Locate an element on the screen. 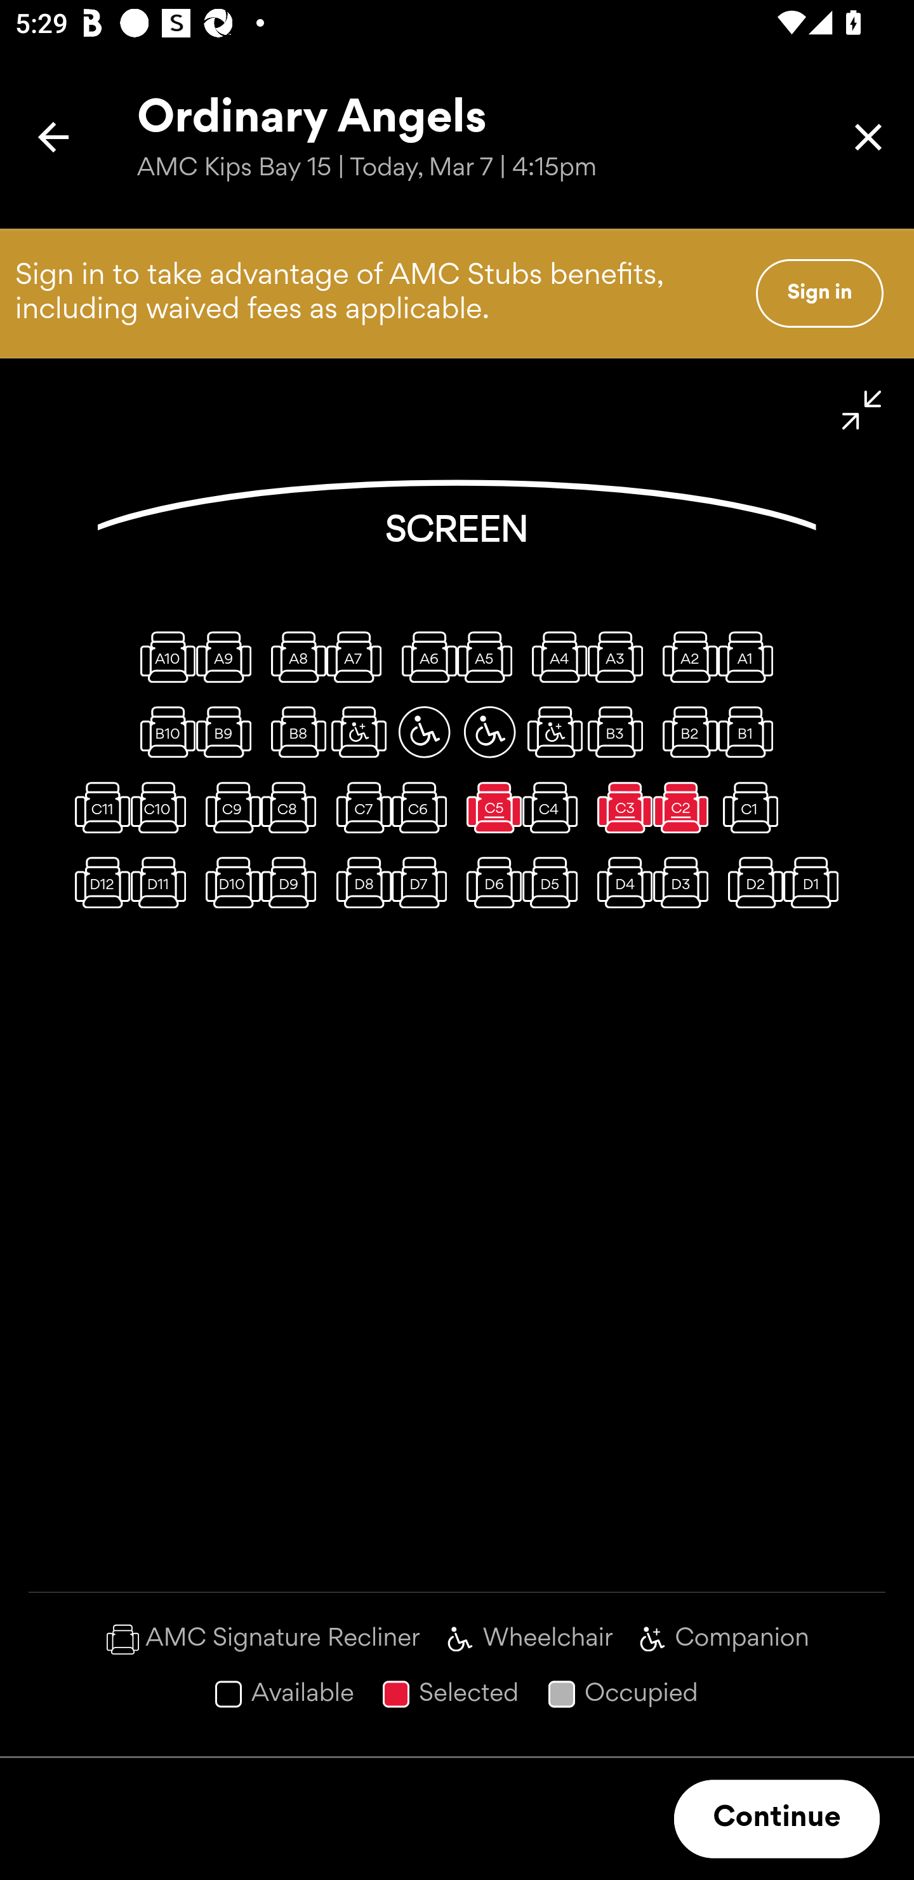 This screenshot has width=914, height=1880. B6, Wheelchair space, available is located at coordinates (424, 732).